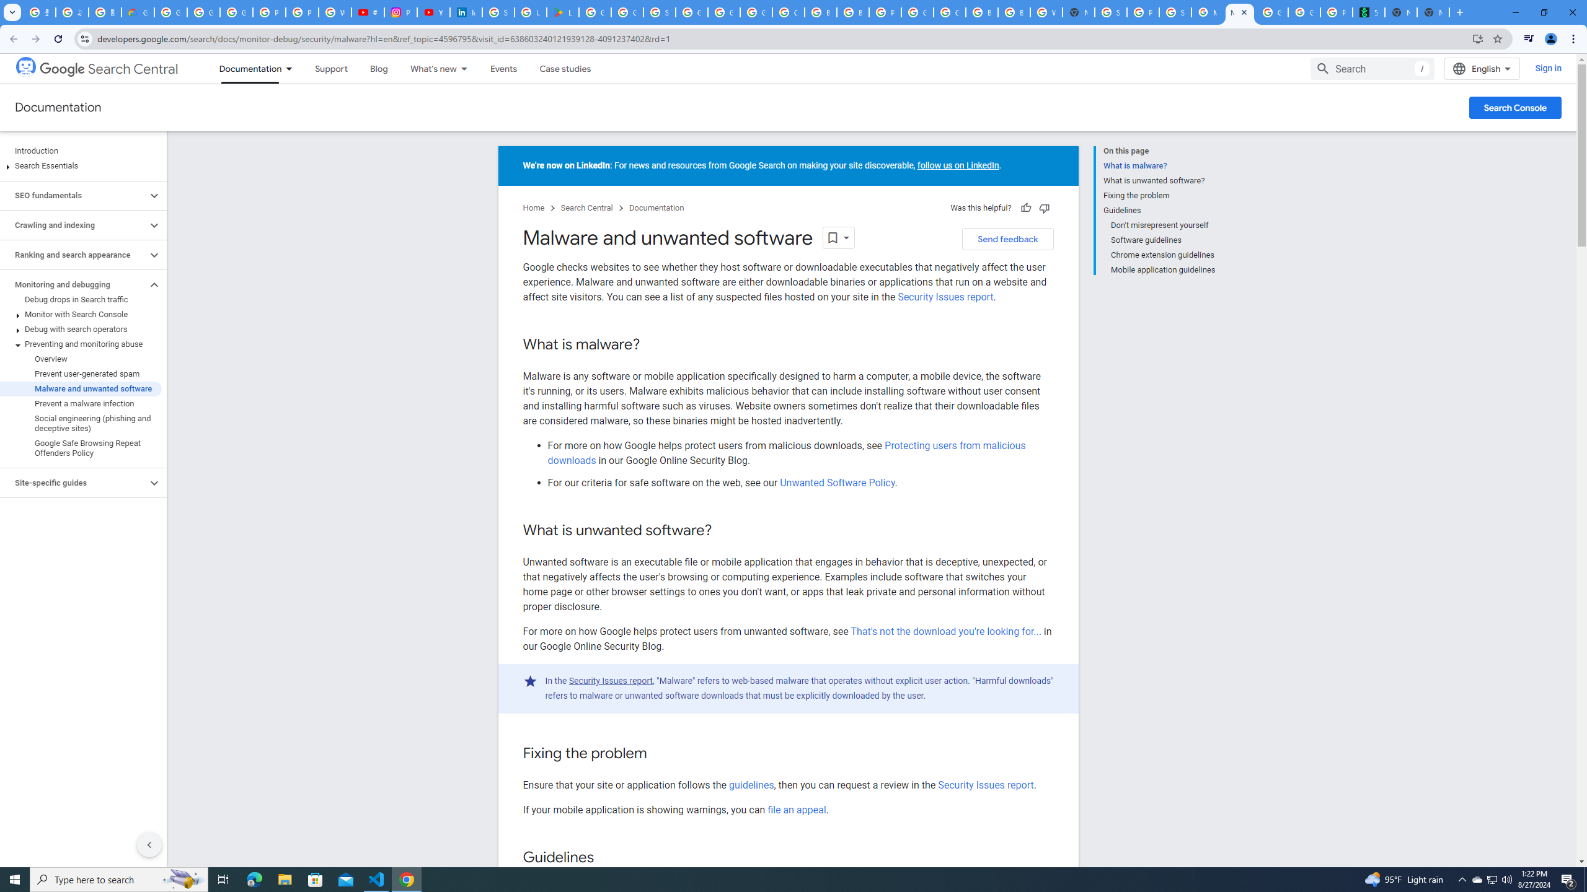 This screenshot has width=1587, height=892. What do you see at coordinates (81, 448) in the screenshot?
I see `Google Safe Browsing Repeat Offenders Policy` at bounding box center [81, 448].